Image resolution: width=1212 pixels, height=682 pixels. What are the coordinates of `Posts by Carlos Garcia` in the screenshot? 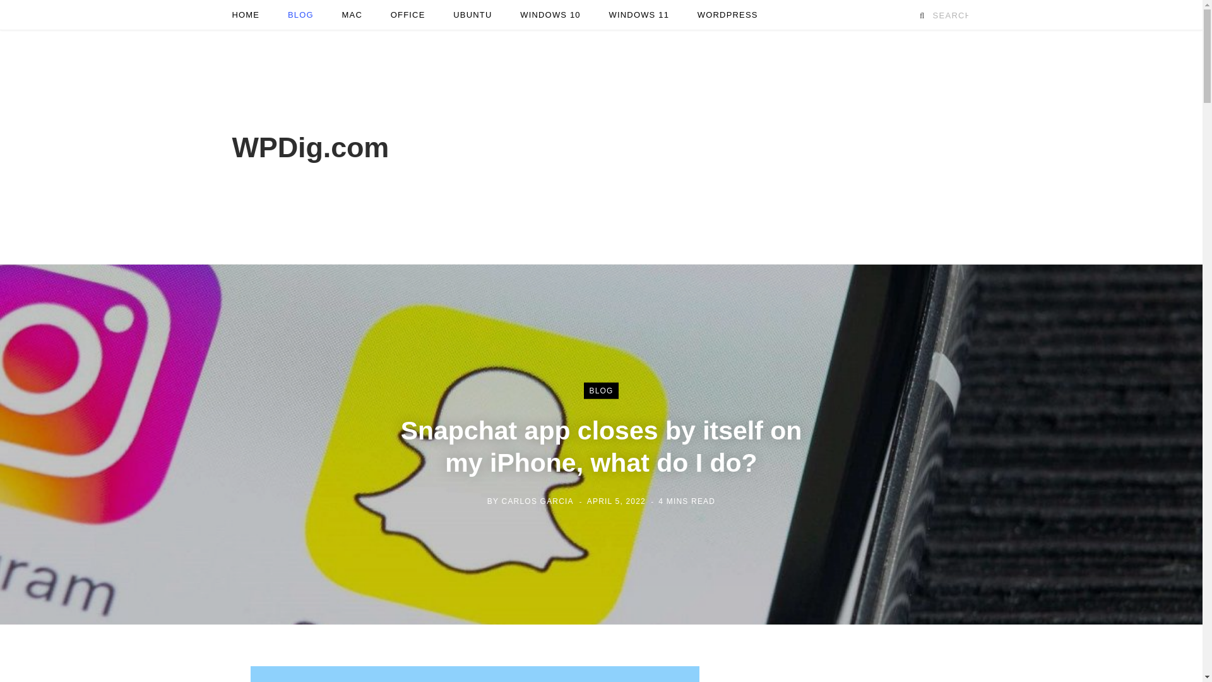 It's located at (537, 501).